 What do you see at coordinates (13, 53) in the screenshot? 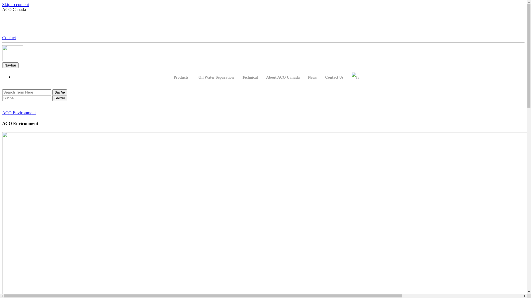
I see `Corporate` at bounding box center [13, 53].